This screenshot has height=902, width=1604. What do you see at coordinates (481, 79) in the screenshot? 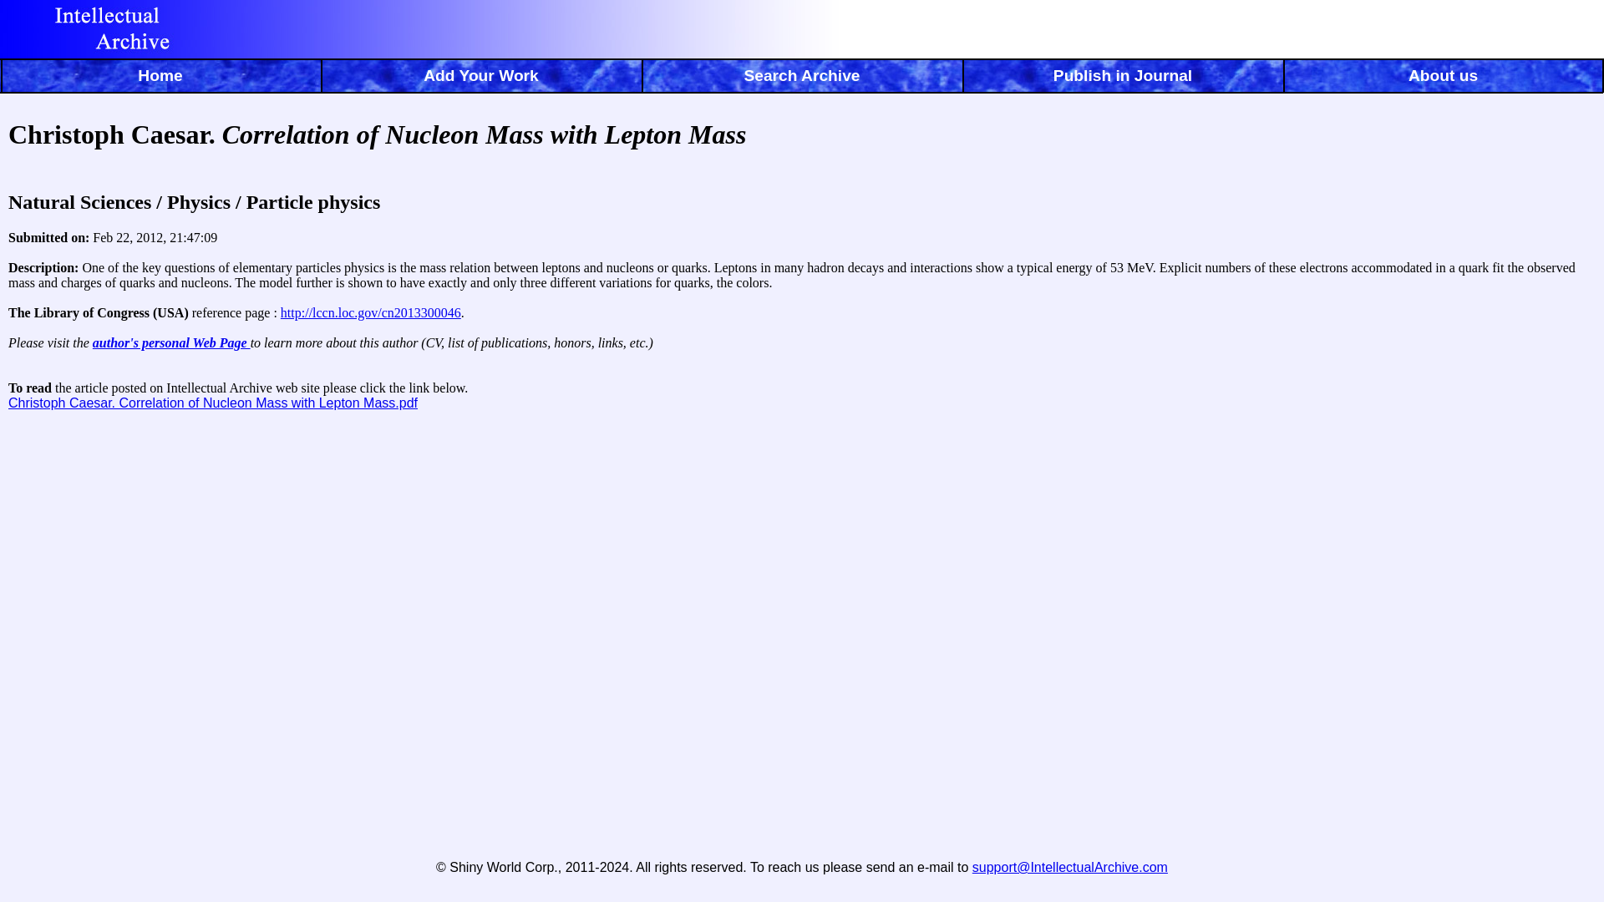
I see `Add Your Work` at bounding box center [481, 79].